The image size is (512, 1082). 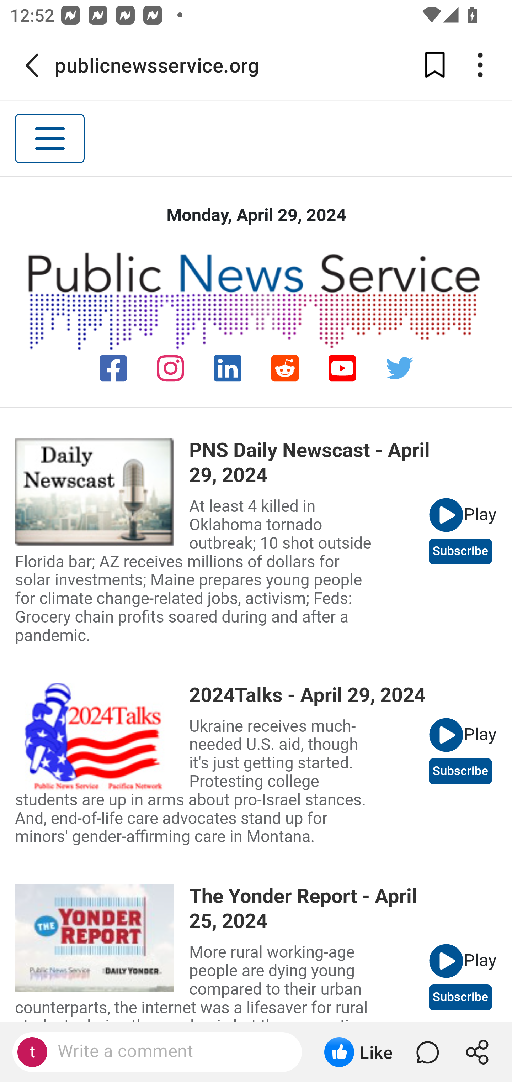 What do you see at coordinates (358, 1052) in the screenshot?
I see `Like` at bounding box center [358, 1052].